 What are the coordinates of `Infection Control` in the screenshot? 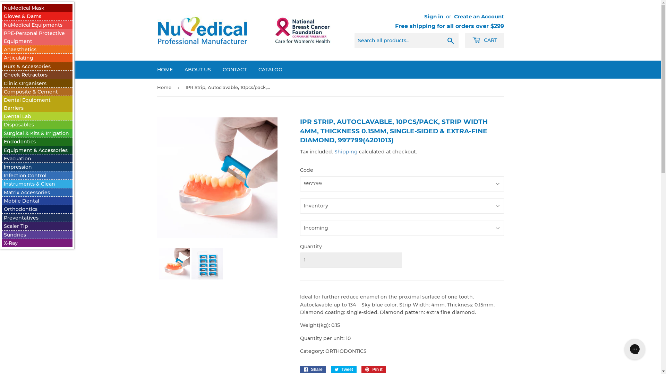 It's located at (25, 176).